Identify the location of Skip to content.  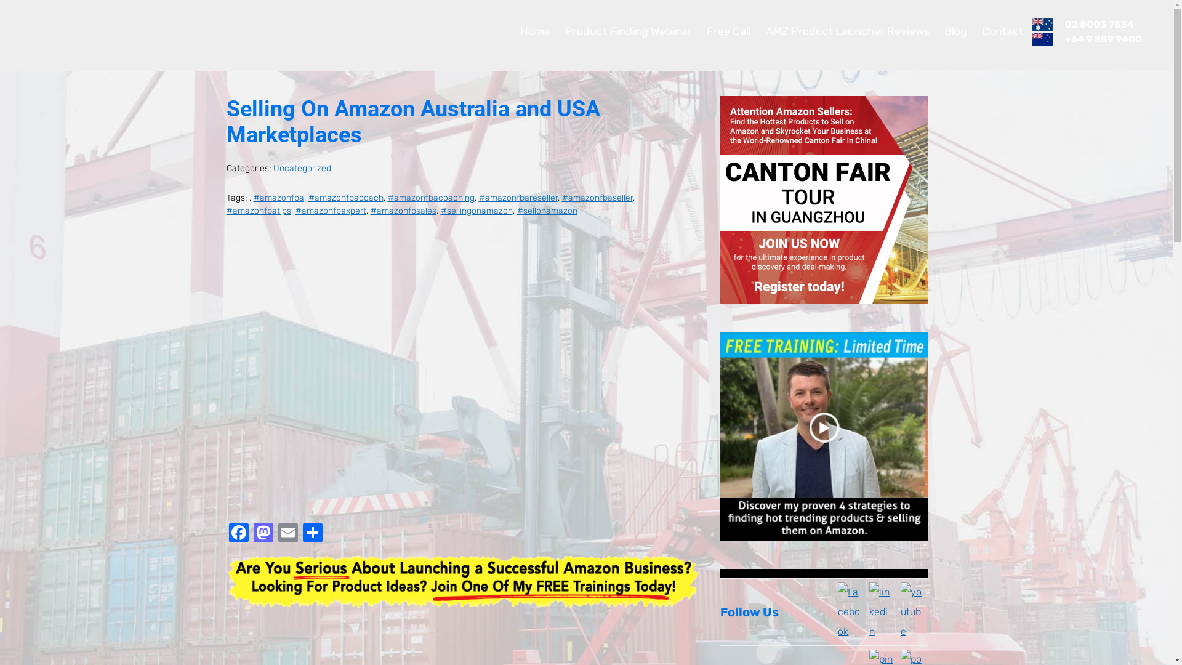
(0, 0).